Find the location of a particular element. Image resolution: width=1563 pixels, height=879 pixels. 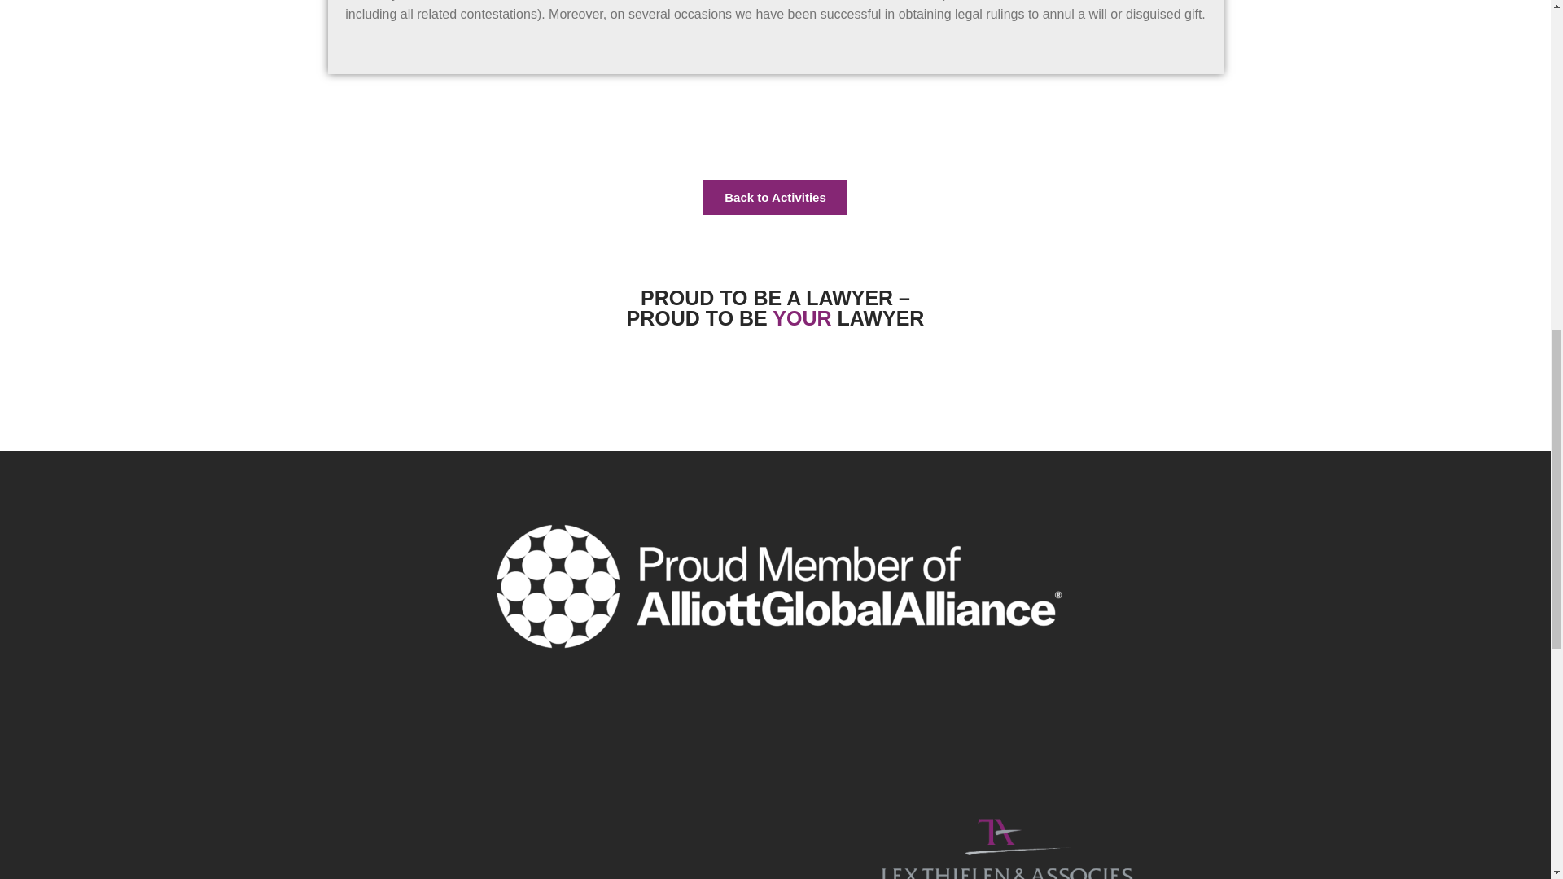

Back to Activities is located at coordinates (775, 197).